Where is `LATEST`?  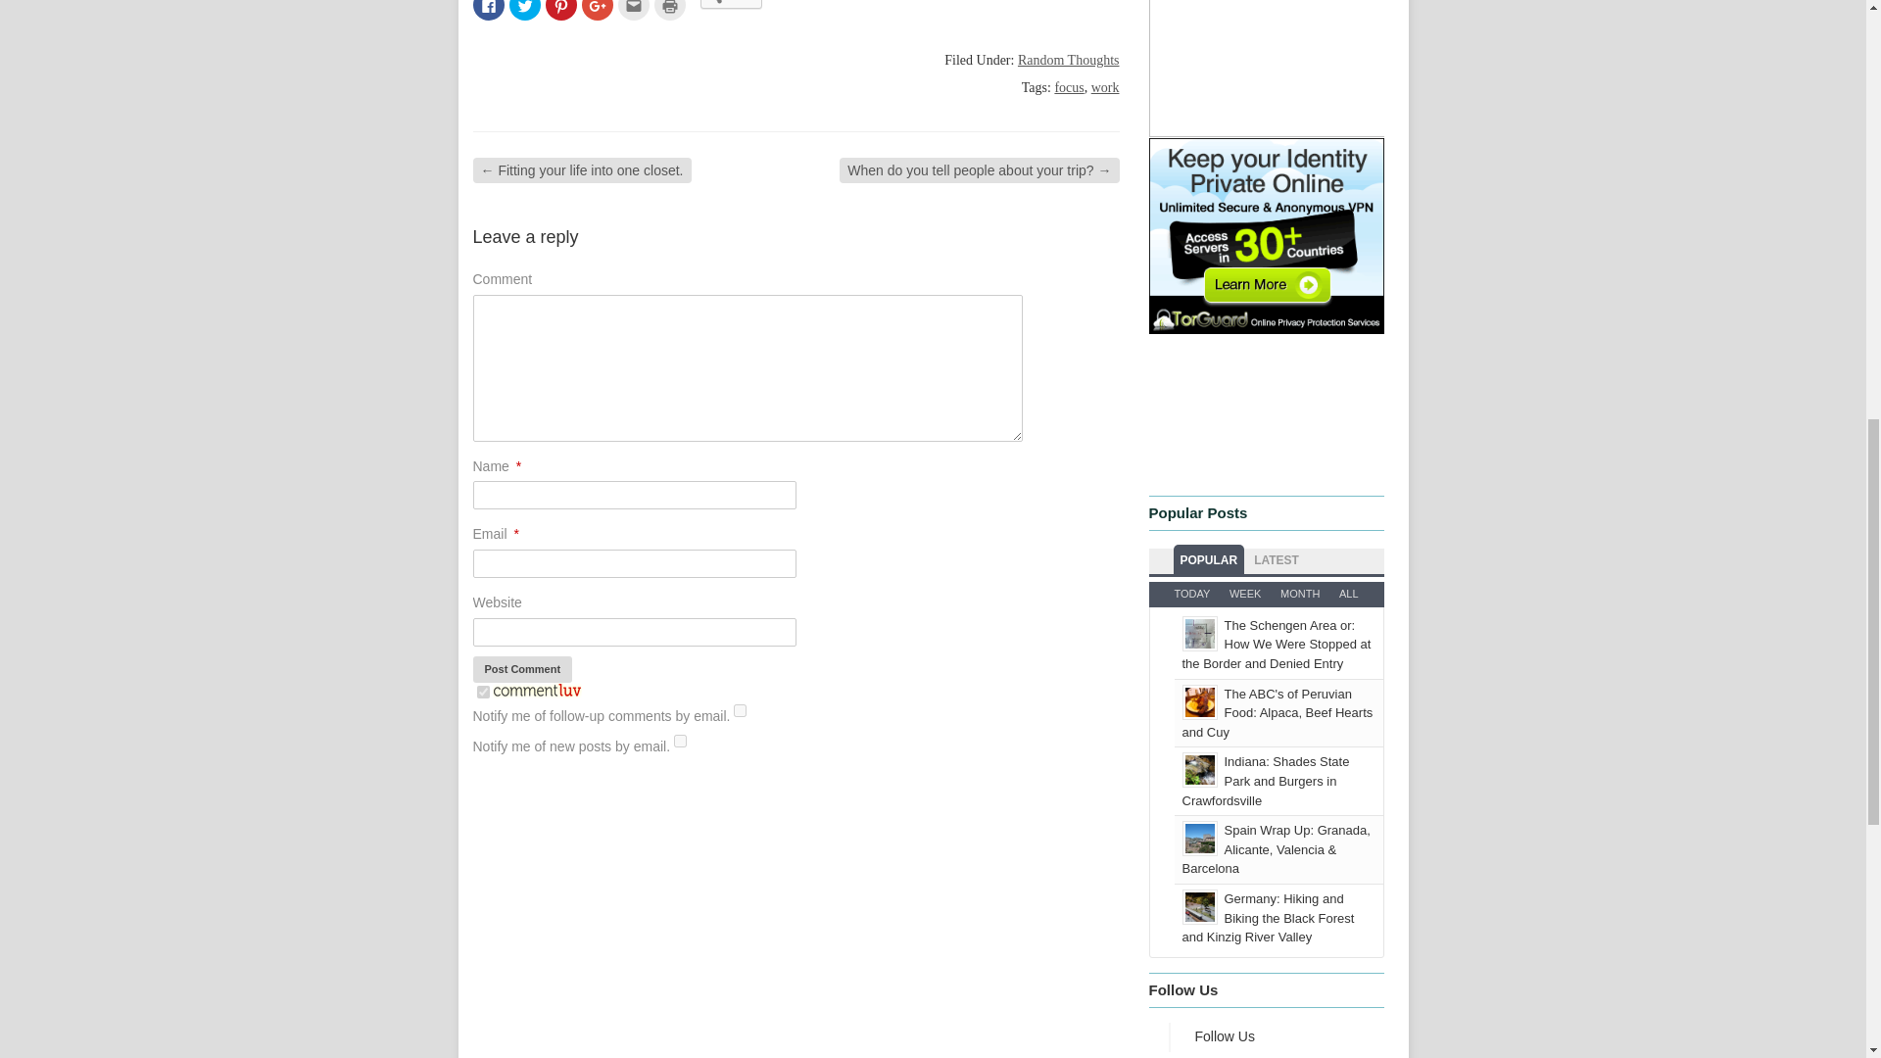
LATEST is located at coordinates (1276, 560).